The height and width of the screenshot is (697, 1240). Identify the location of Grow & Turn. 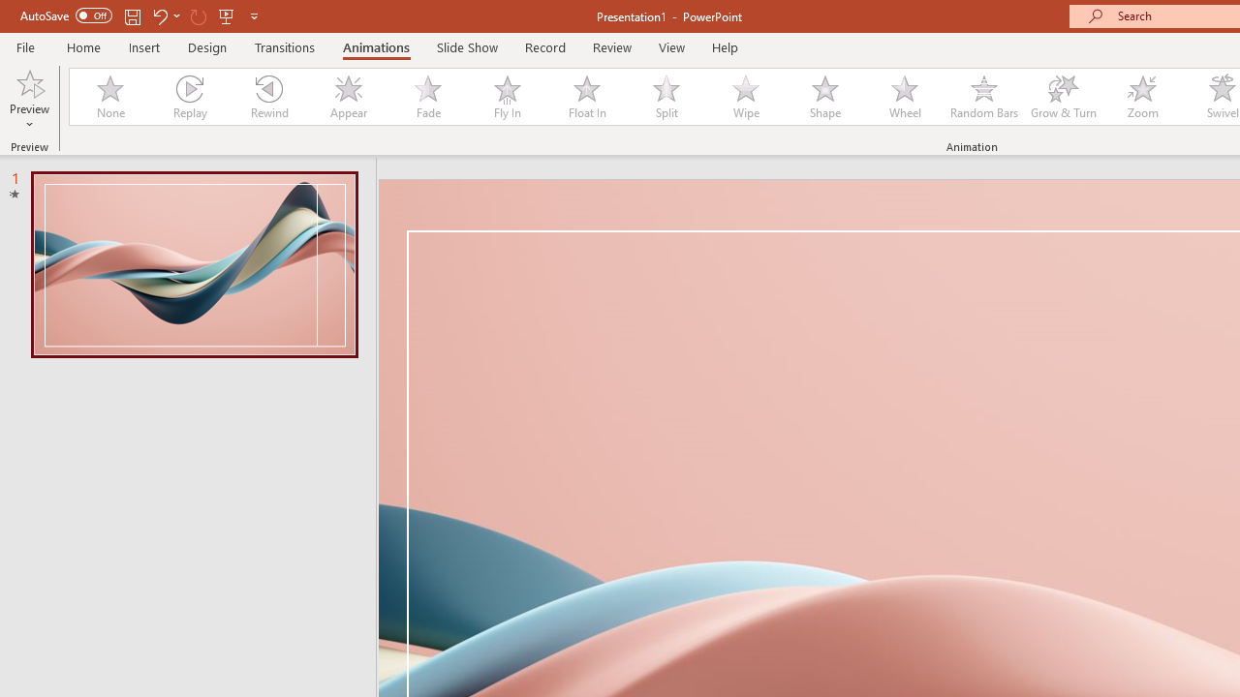
(1064, 97).